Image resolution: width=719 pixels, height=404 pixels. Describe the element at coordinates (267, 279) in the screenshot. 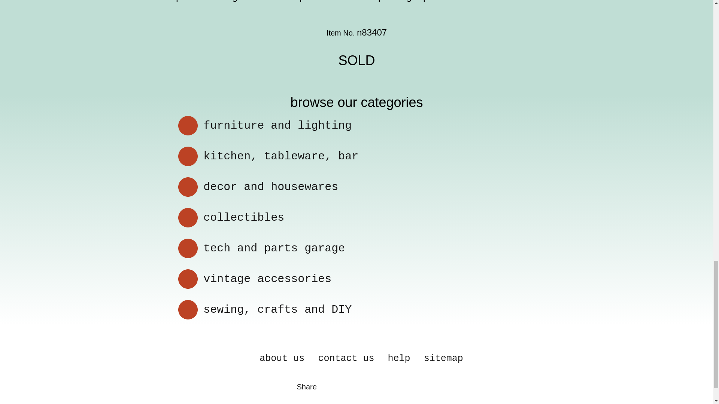

I see `vintage accessories` at that location.